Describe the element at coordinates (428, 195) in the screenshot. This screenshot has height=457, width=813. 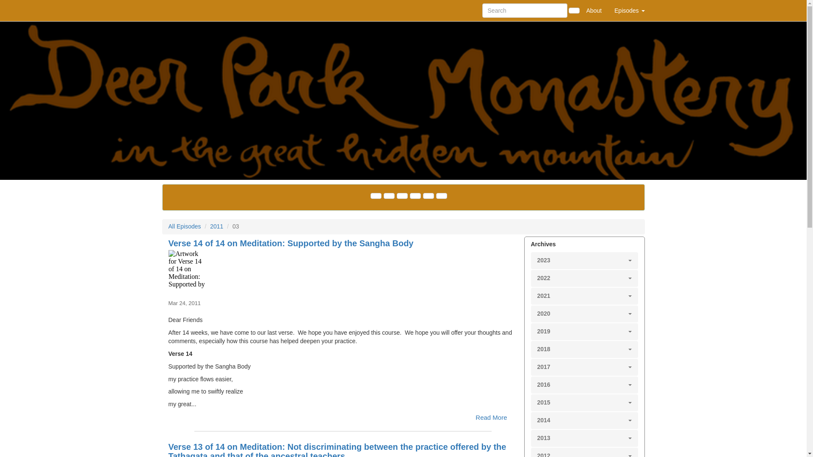
I see `Listen on Spotify` at that location.